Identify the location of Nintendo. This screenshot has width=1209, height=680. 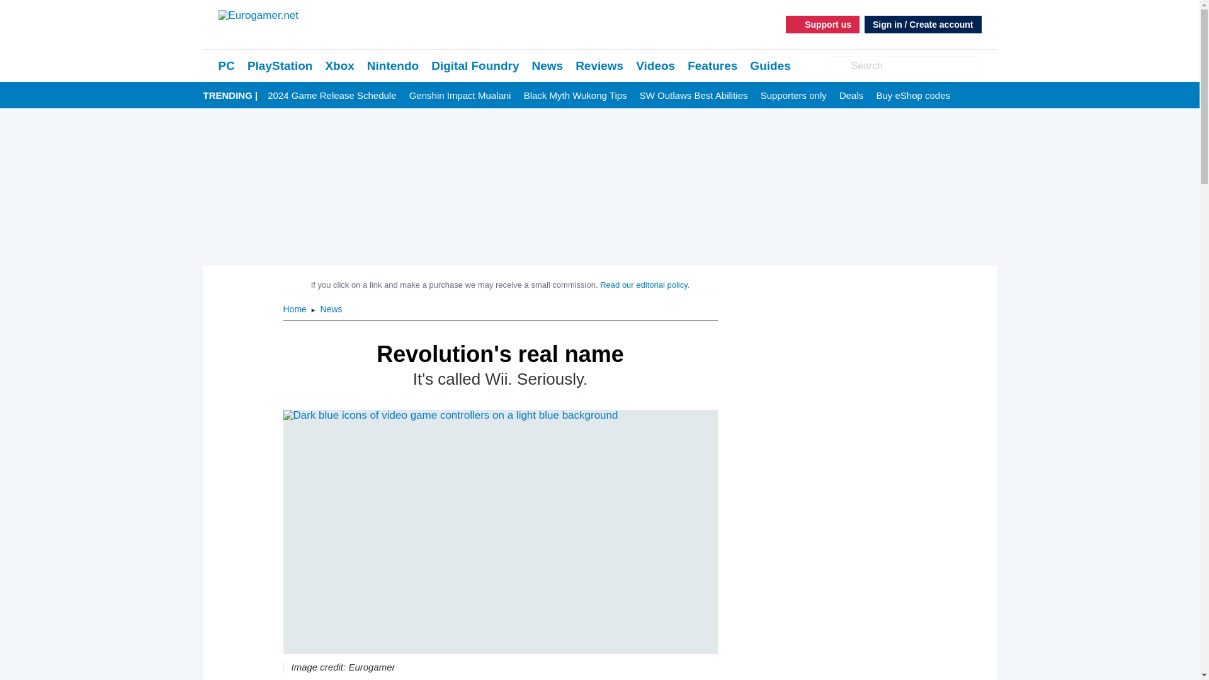
(393, 65).